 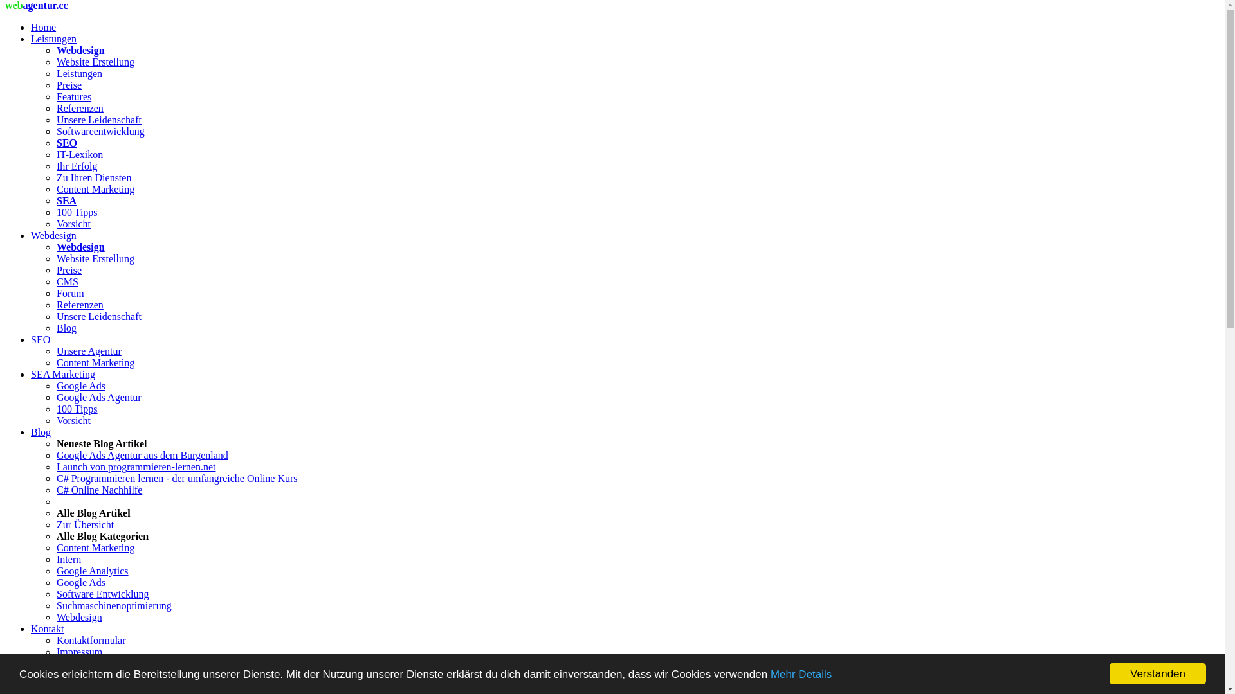 What do you see at coordinates (94, 177) in the screenshot?
I see `Zu Ihren Diensten` at bounding box center [94, 177].